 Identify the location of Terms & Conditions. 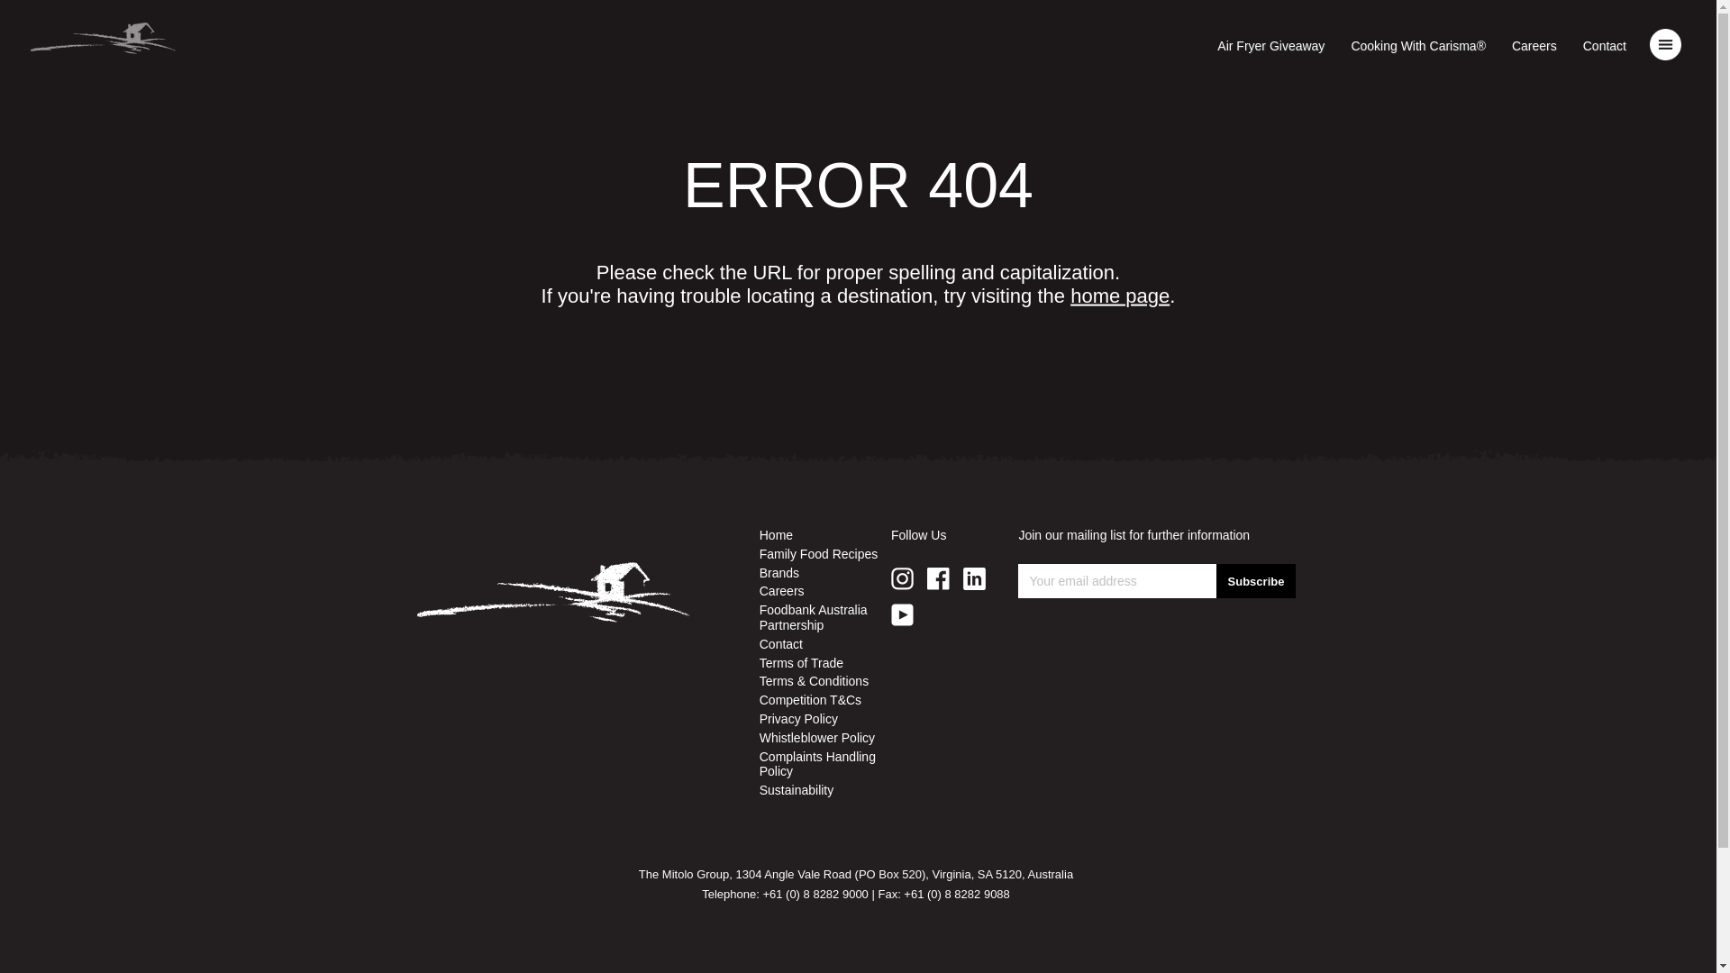
(825, 681).